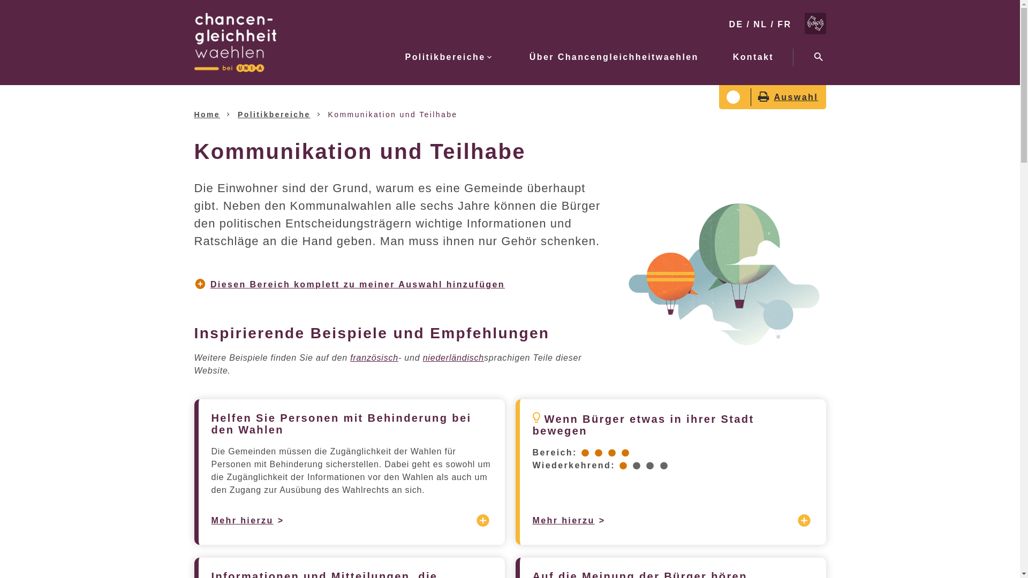 The width and height of the screenshot is (1028, 578). What do you see at coordinates (446, 57) in the screenshot?
I see `Politikbereiche` at bounding box center [446, 57].